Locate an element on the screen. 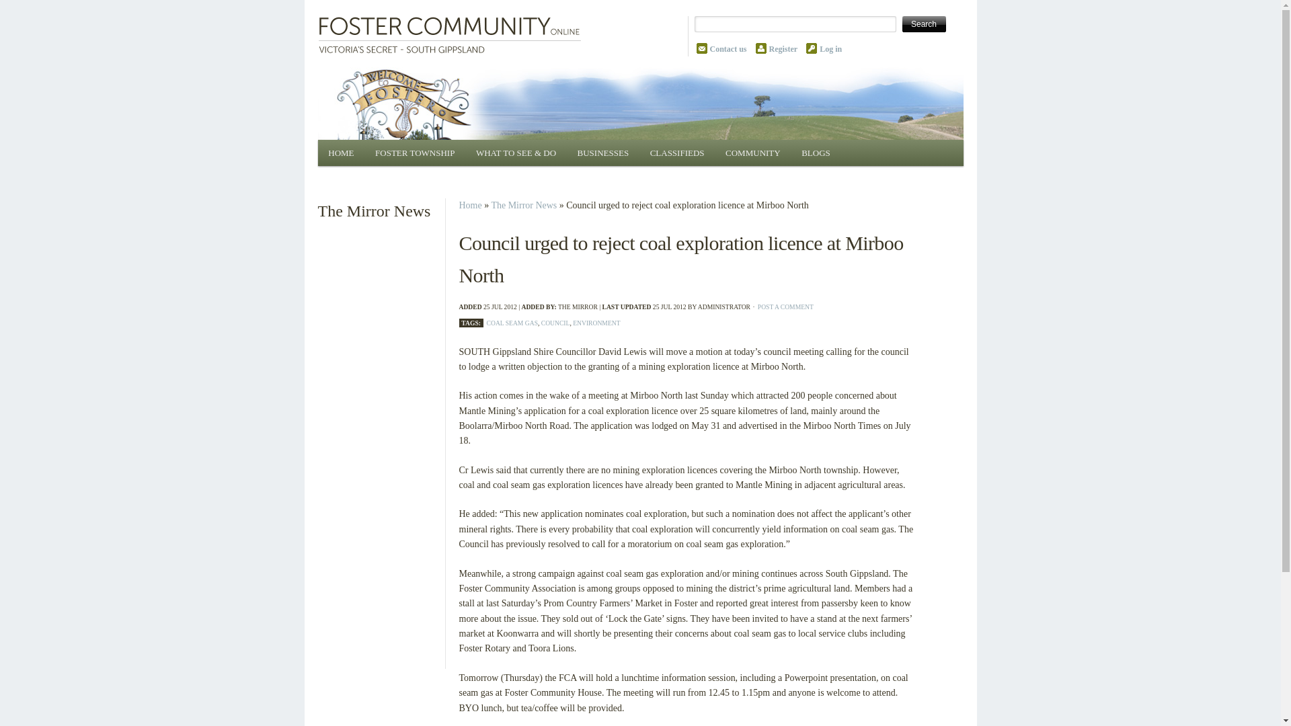 Image resolution: width=1291 pixels, height=726 pixels. Search is located at coordinates (924, 24).